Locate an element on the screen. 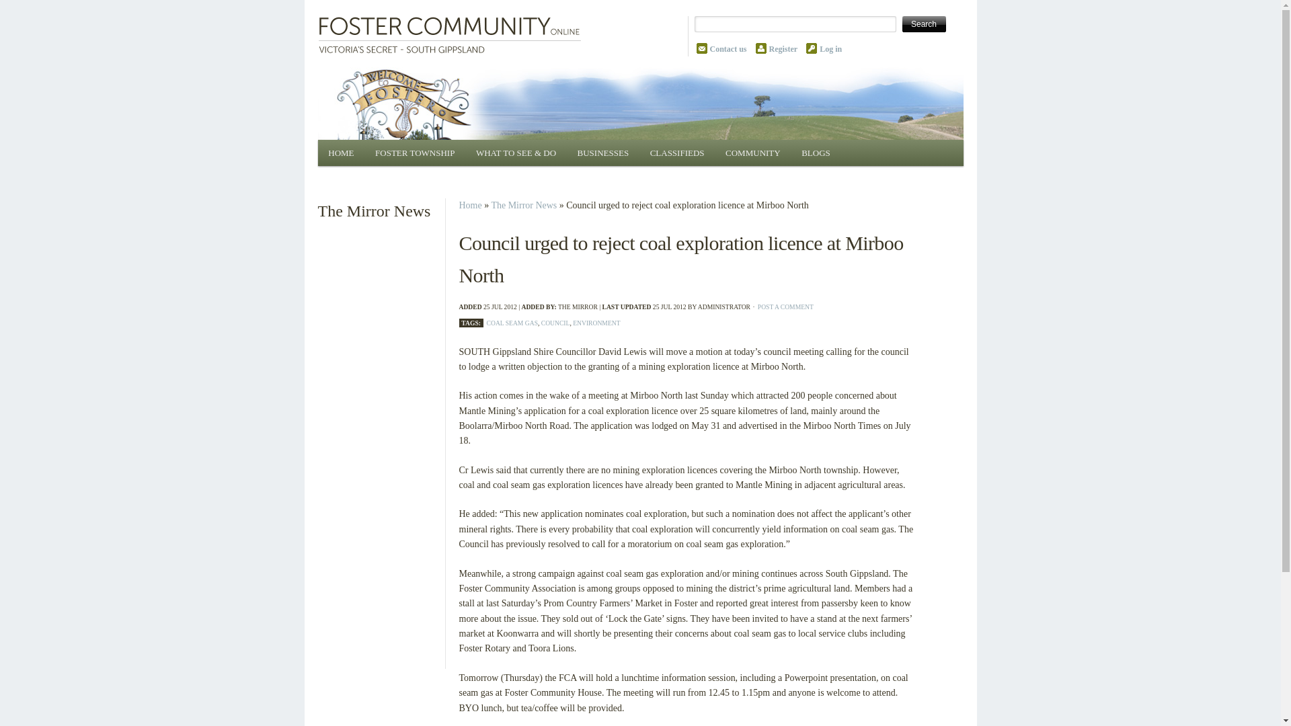 Image resolution: width=1291 pixels, height=726 pixels. Search is located at coordinates (924, 24).